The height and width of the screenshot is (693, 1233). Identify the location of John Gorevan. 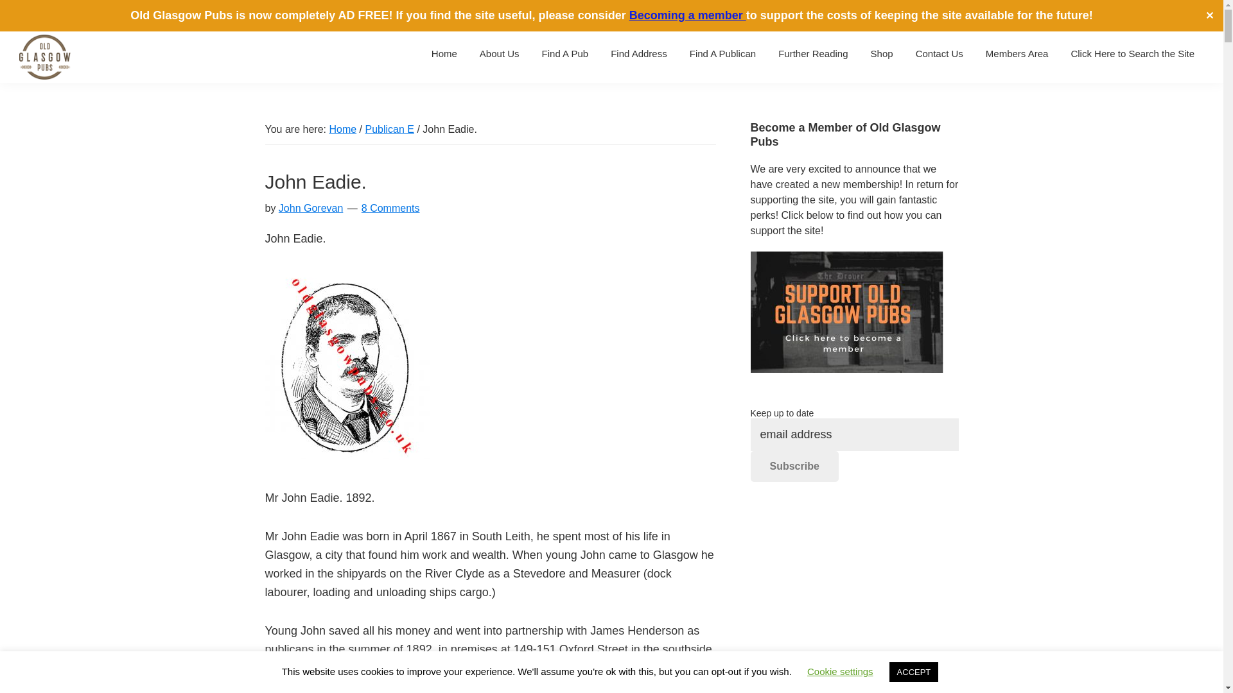
(311, 208).